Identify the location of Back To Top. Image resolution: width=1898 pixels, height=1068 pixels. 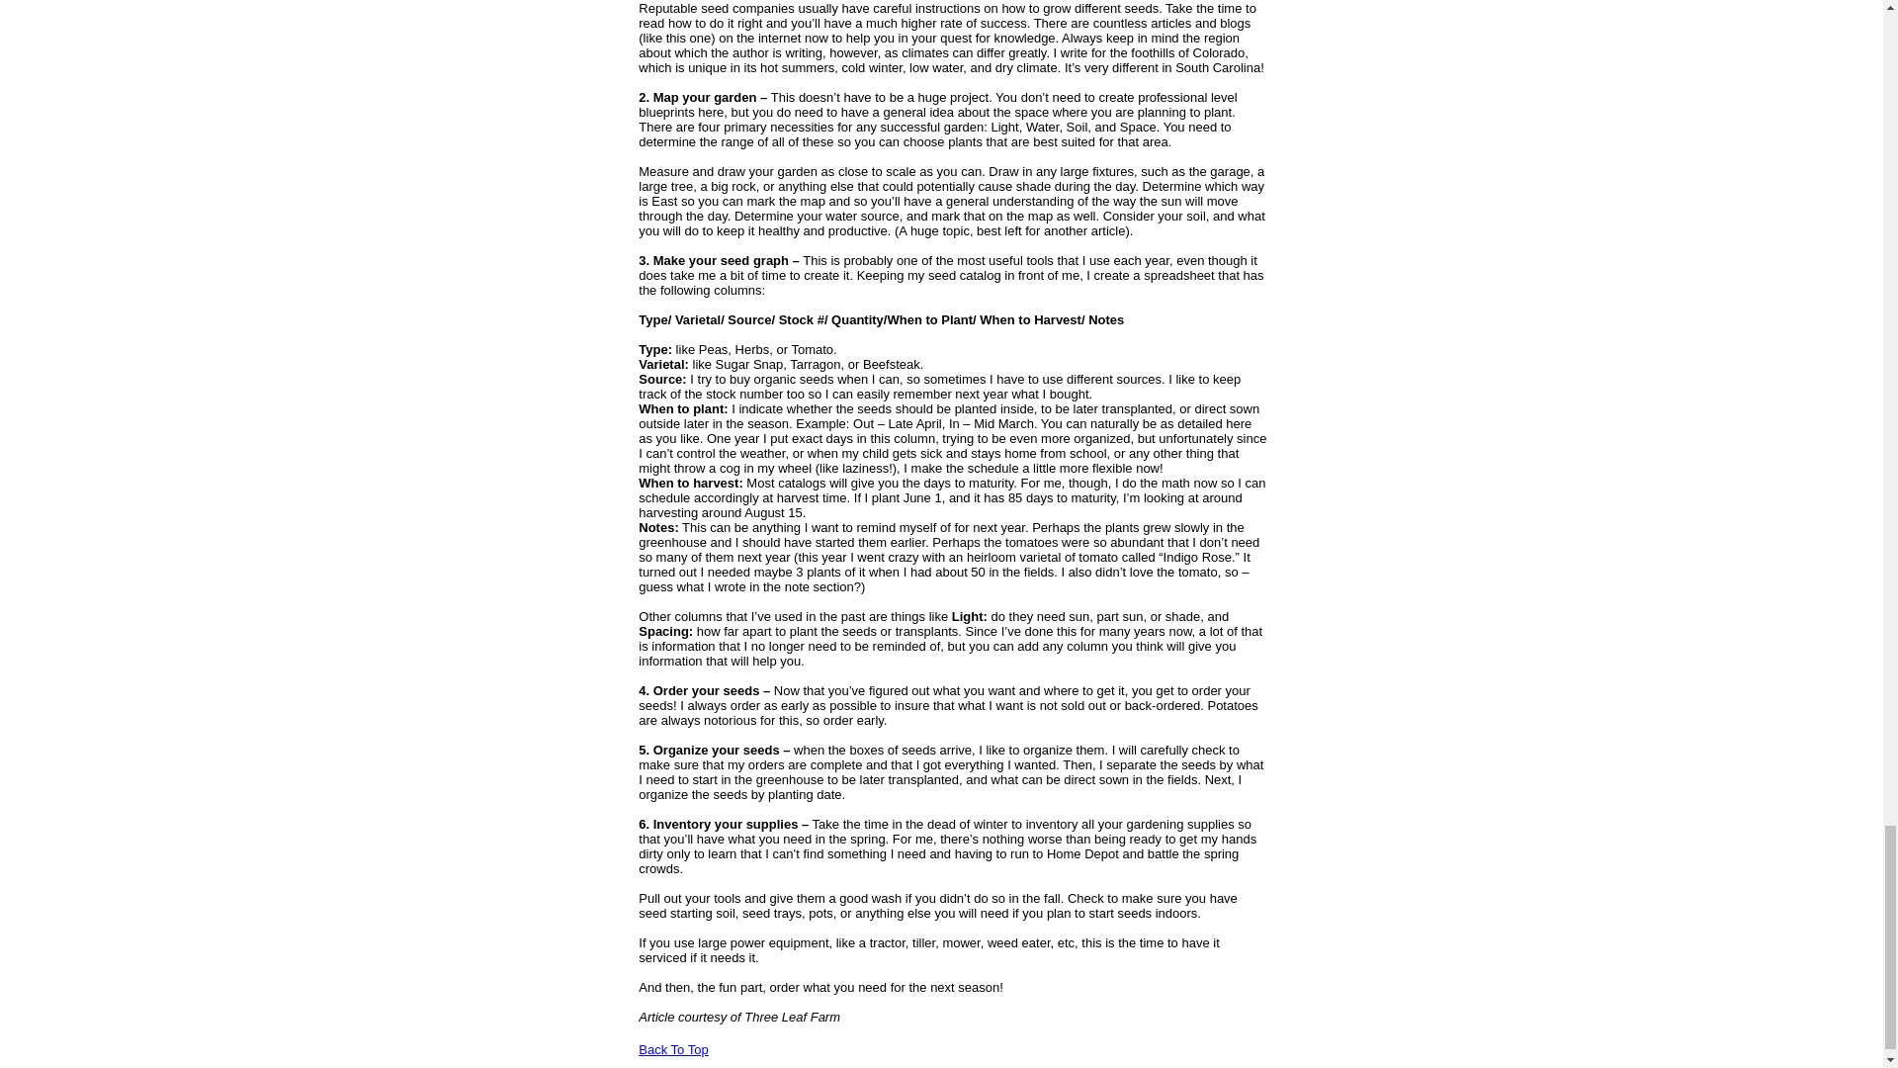
(672, 1048).